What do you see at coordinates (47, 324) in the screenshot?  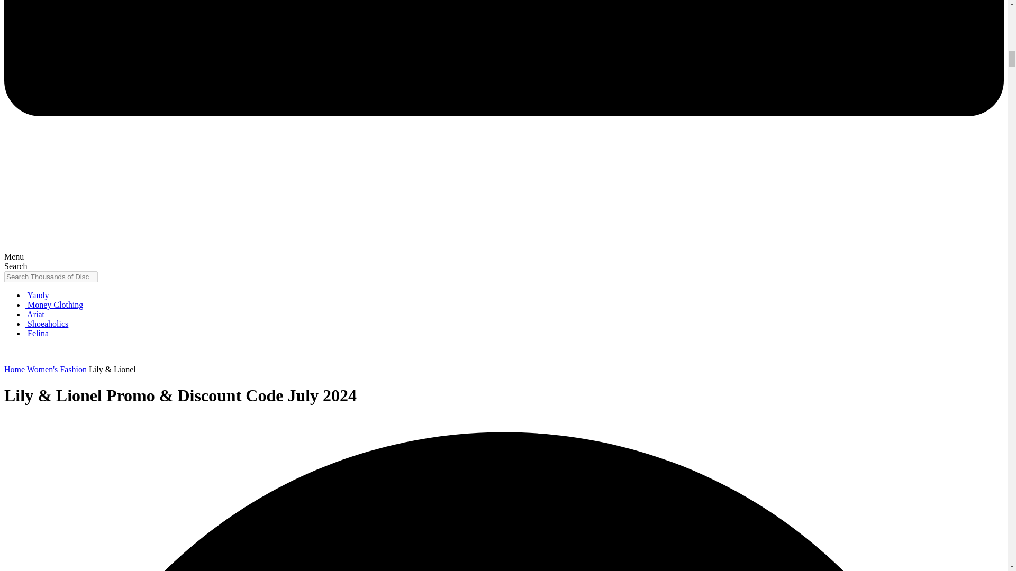 I see `Shoeaholics` at bounding box center [47, 324].